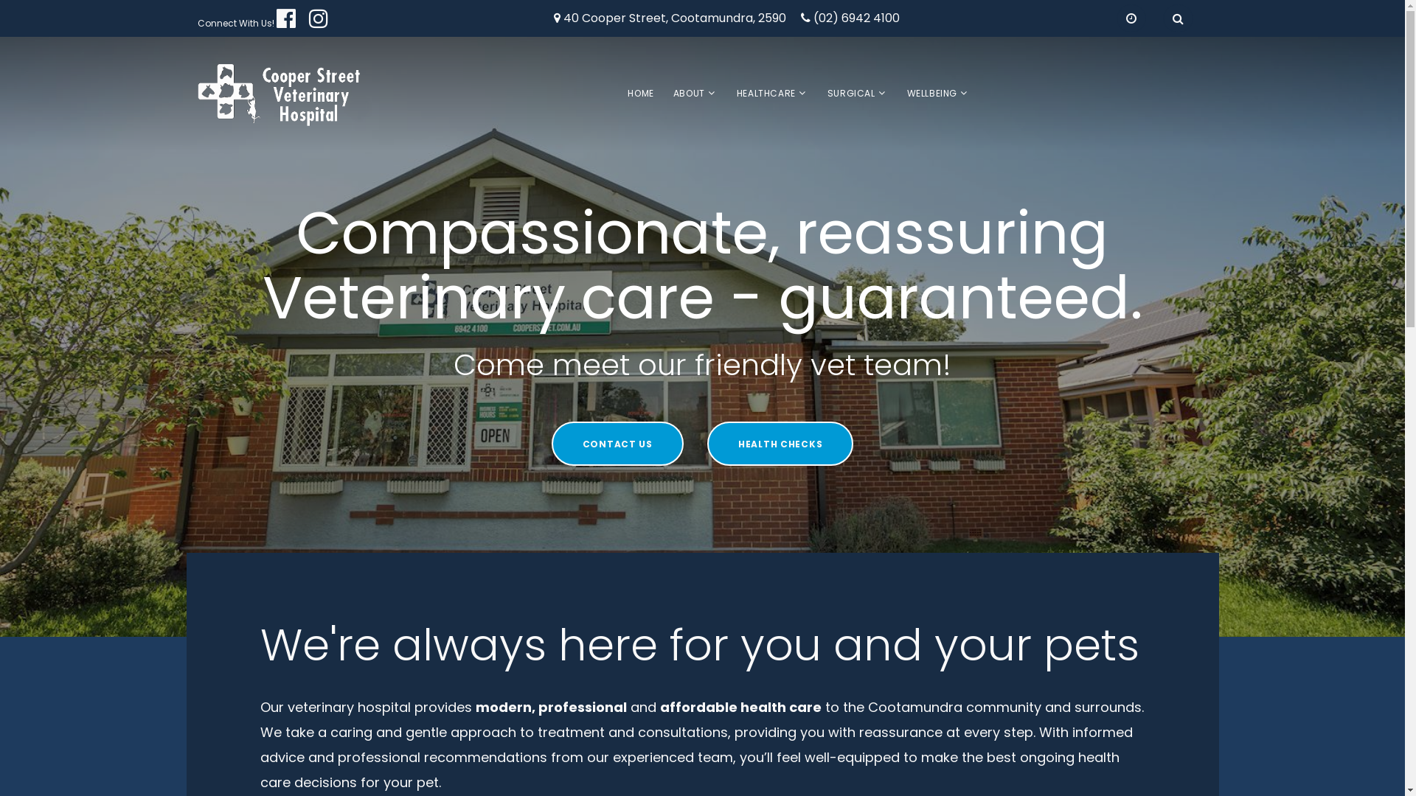  I want to click on HEALTH CHECKS, so click(780, 444).